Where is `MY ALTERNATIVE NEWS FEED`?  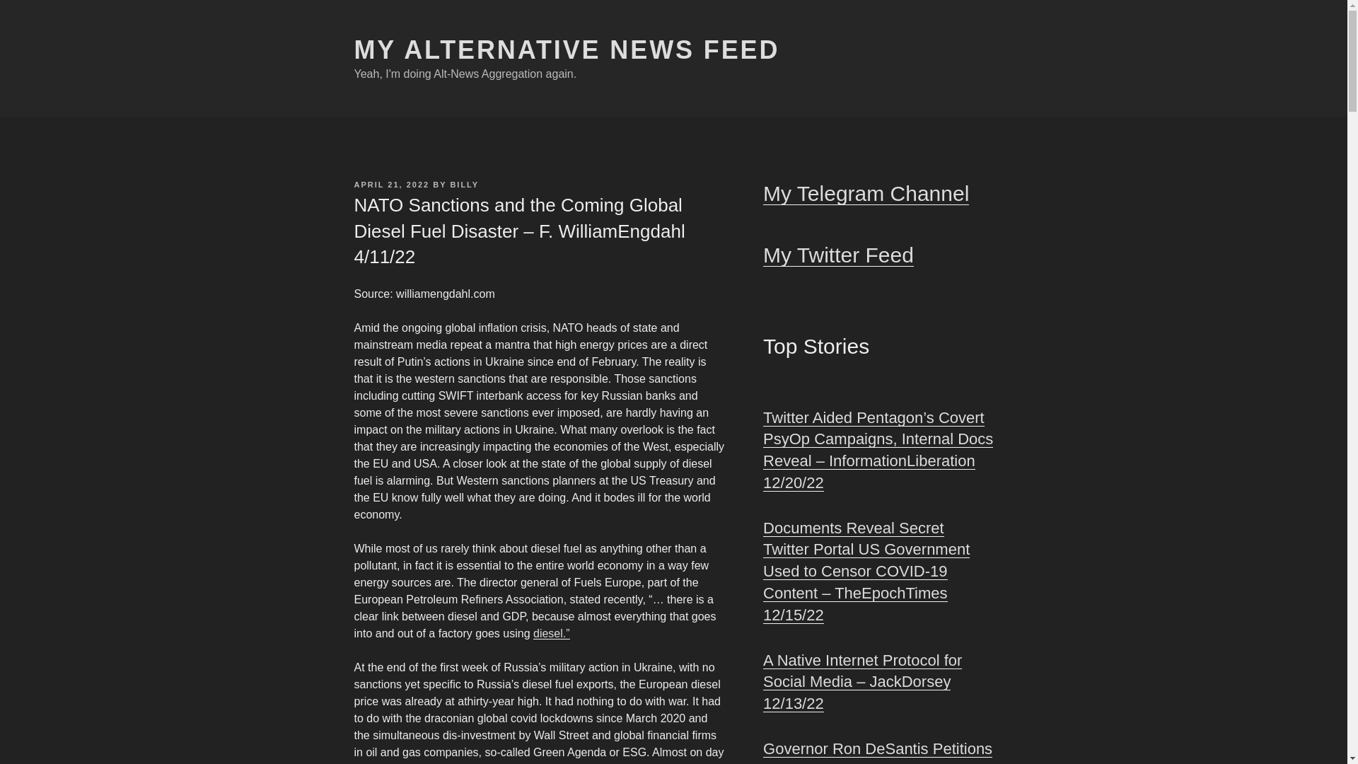 MY ALTERNATIVE NEWS FEED is located at coordinates (566, 50).